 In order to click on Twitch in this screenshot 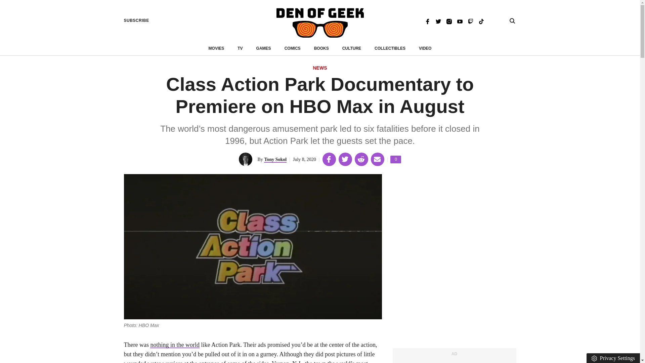, I will do `click(470, 21)`.